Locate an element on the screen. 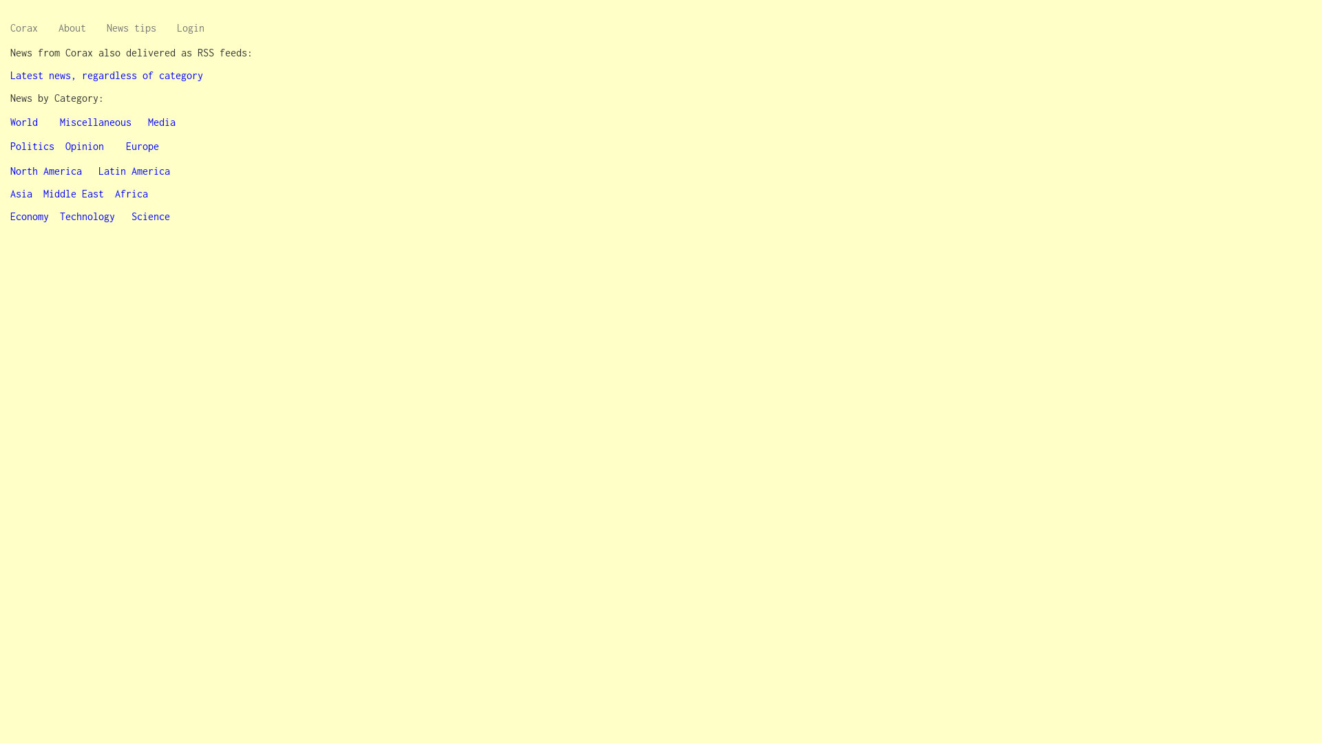 This screenshot has height=743, width=1322. Latin America is located at coordinates (134, 171).